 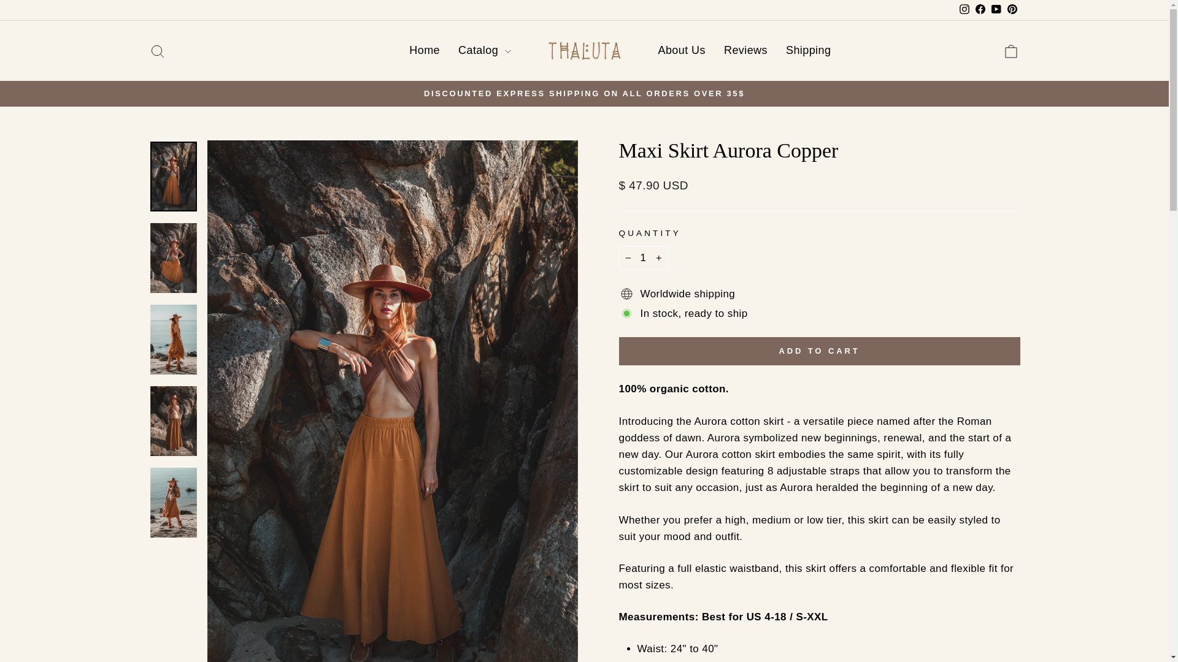 What do you see at coordinates (157, 51) in the screenshot?
I see `icon-search` at bounding box center [157, 51].